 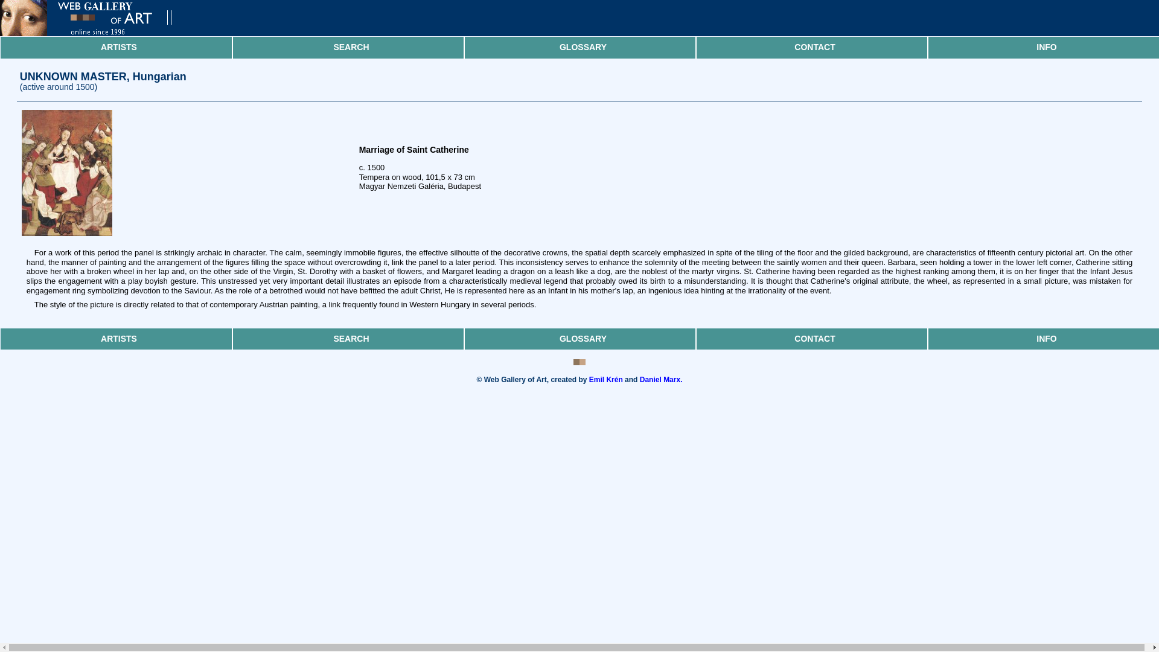 I want to click on ARTISTS, so click(x=119, y=47).